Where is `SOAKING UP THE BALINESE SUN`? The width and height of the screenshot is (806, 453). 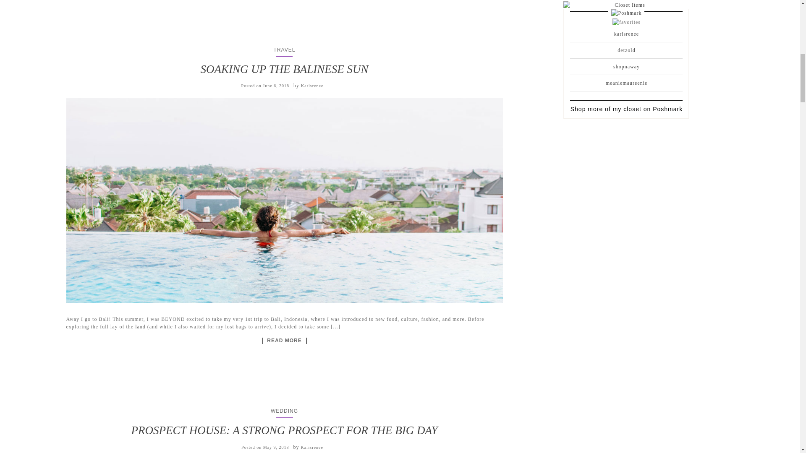
SOAKING UP THE BALINESE SUN is located at coordinates (284, 69).